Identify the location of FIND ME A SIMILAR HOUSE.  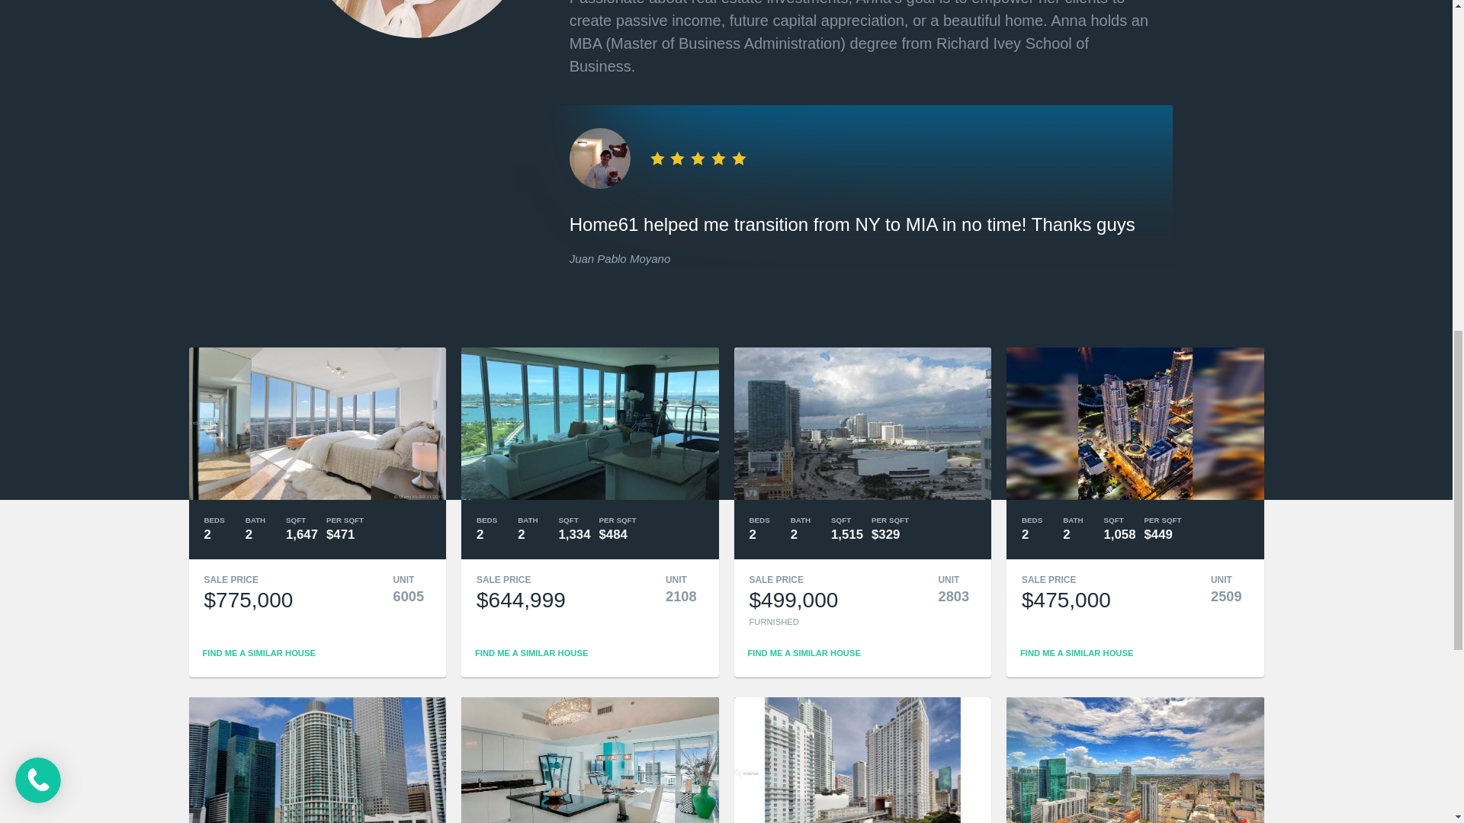
(259, 652).